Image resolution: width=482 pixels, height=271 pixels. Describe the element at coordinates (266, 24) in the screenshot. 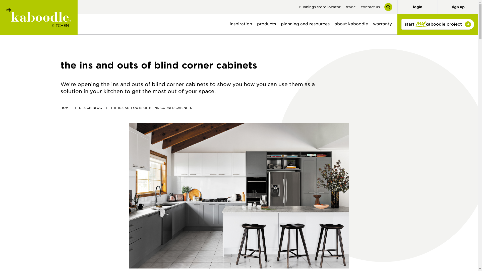

I see `products` at that location.